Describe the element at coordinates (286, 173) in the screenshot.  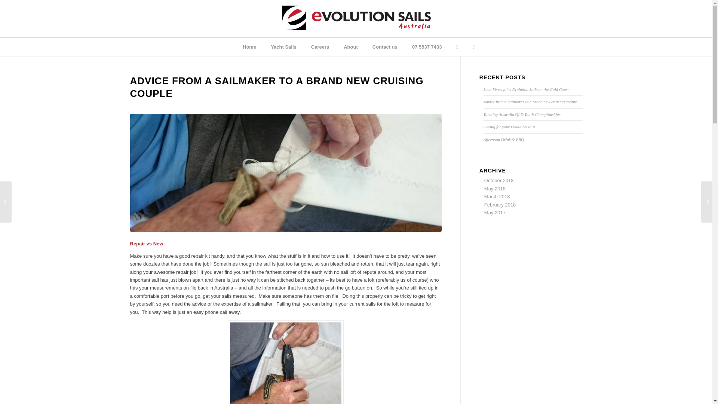
I see `hand sewing 2` at that location.